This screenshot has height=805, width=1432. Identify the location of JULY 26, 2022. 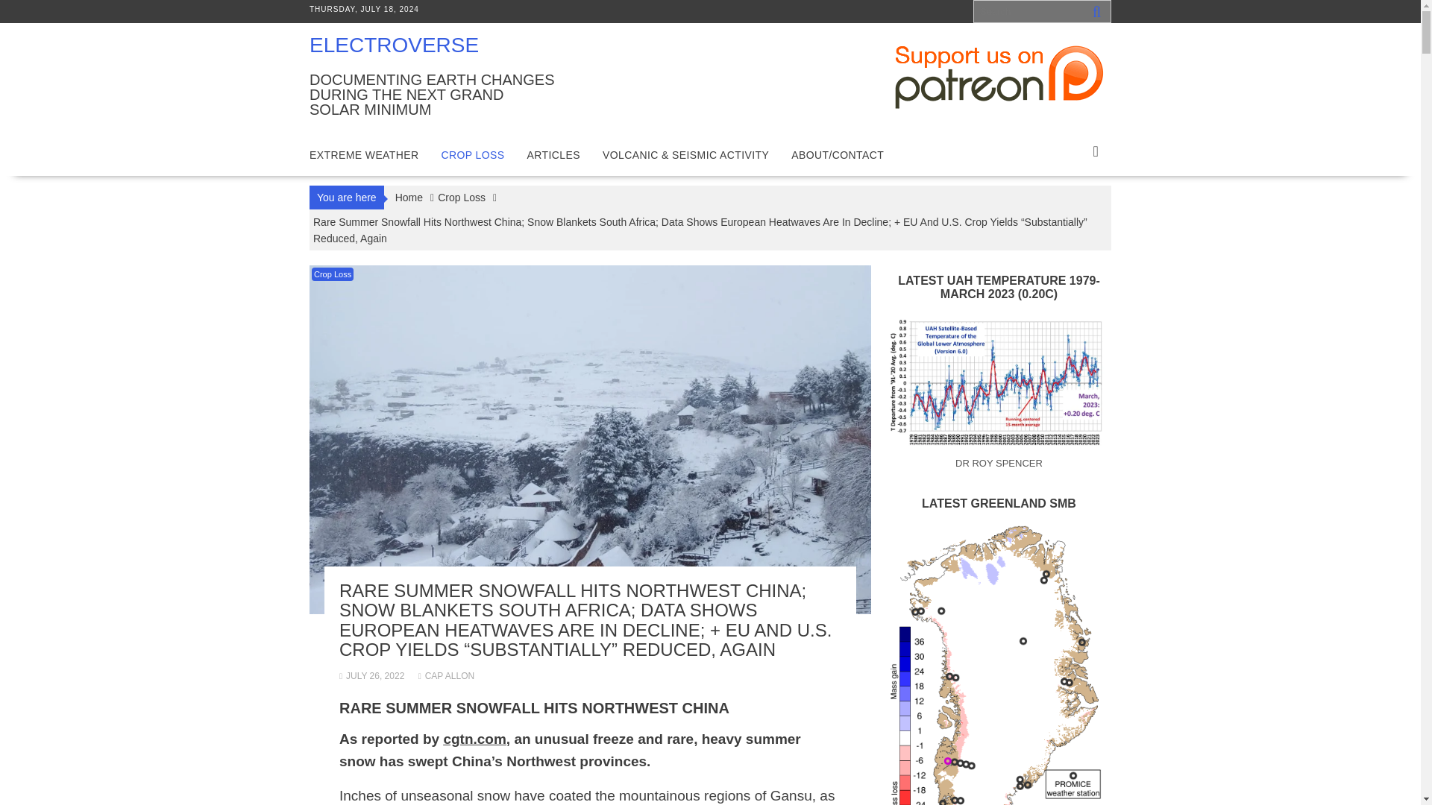
(371, 675).